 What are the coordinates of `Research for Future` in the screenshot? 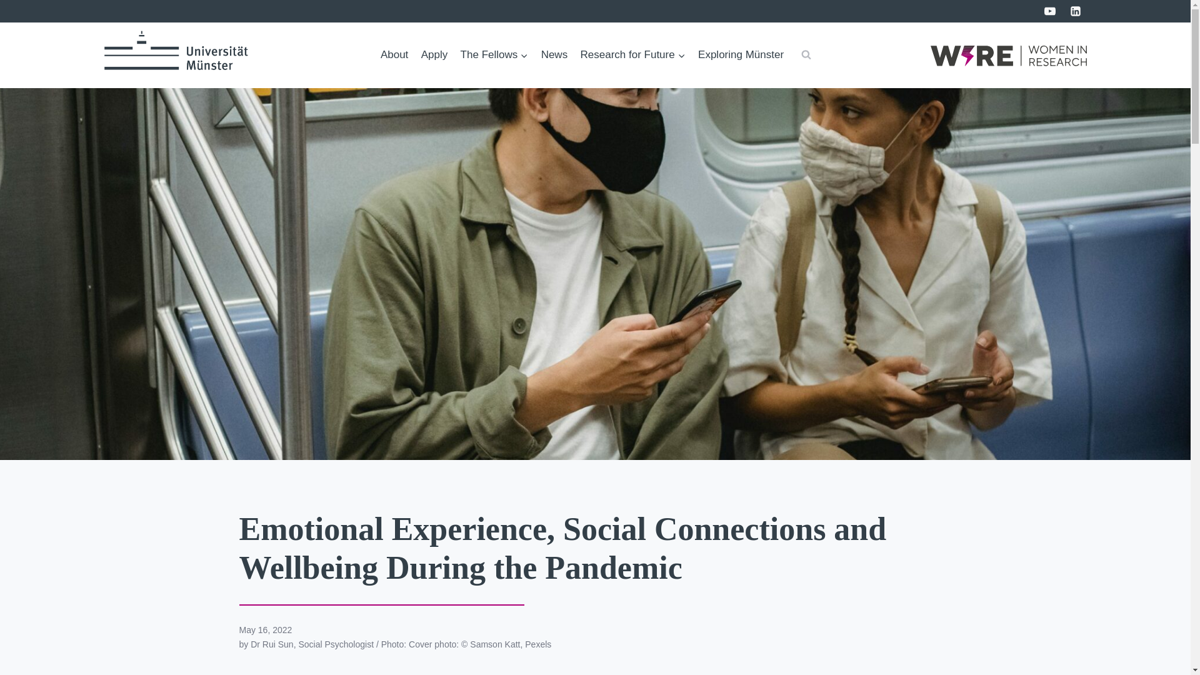 It's located at (632, 55).